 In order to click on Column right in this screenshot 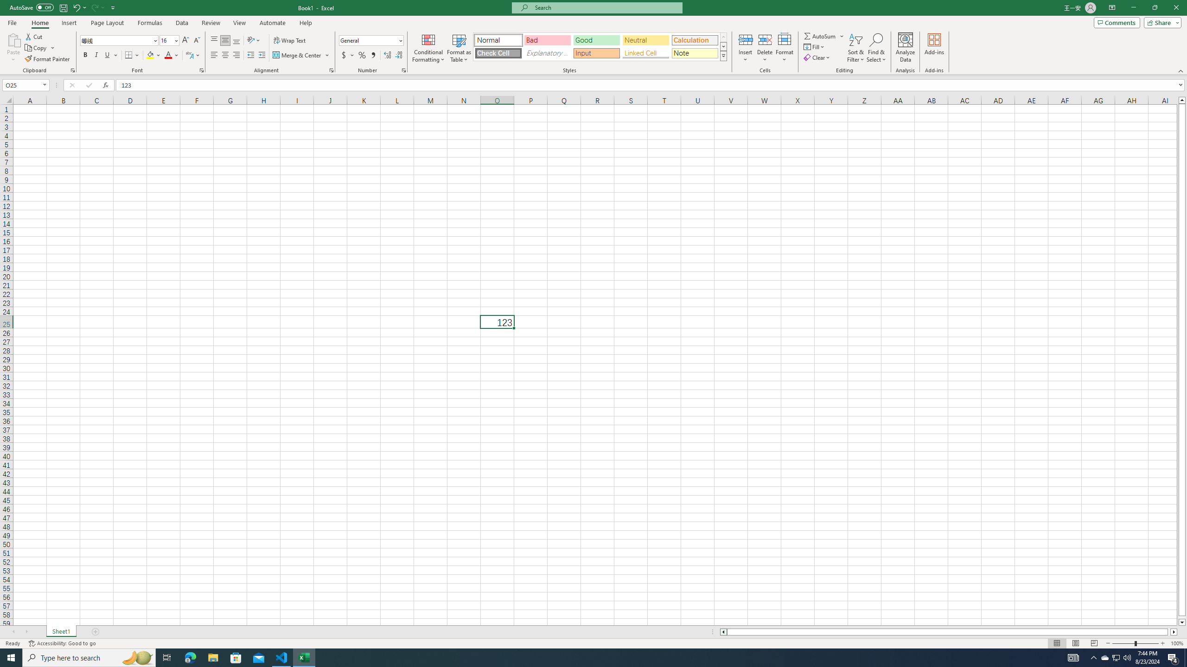, I will do `click(1174, 632)`.